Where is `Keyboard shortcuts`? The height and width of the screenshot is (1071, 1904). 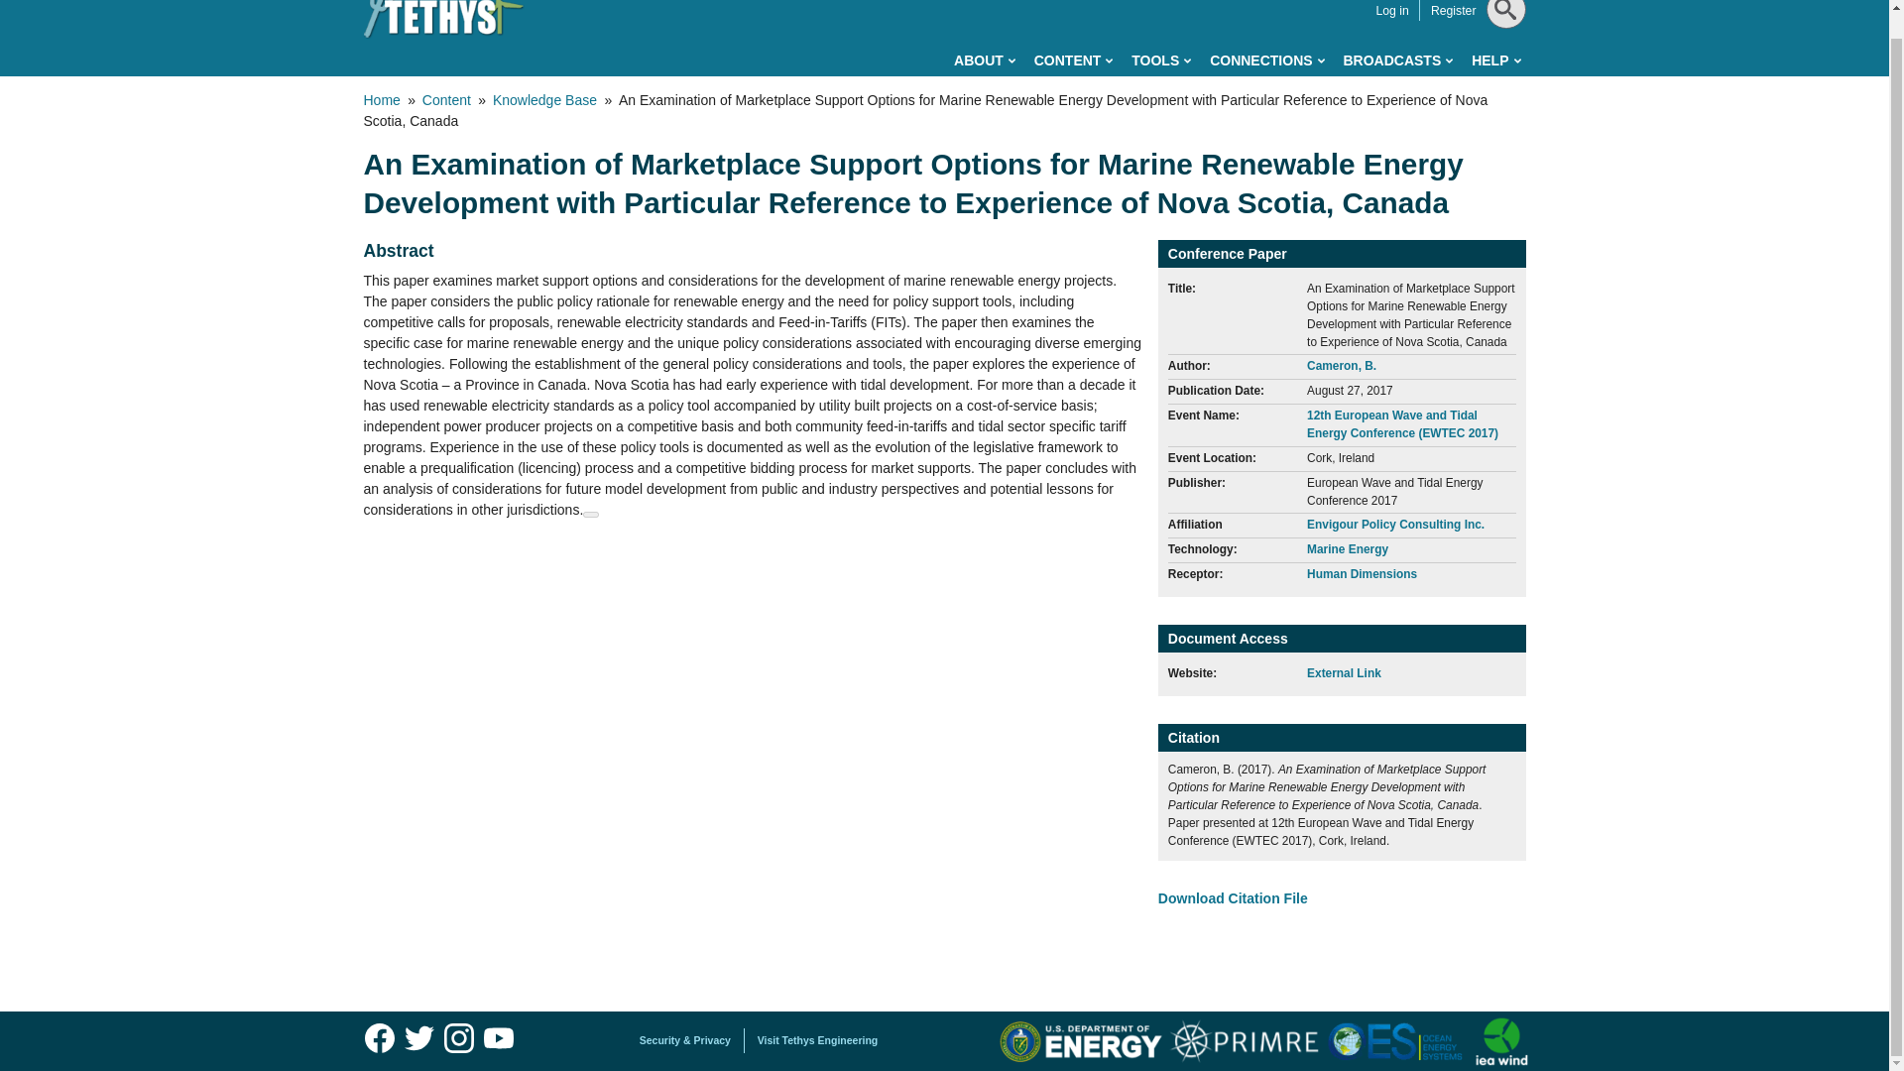 Keyboard shortcuts is located at coordinates (591, 514).